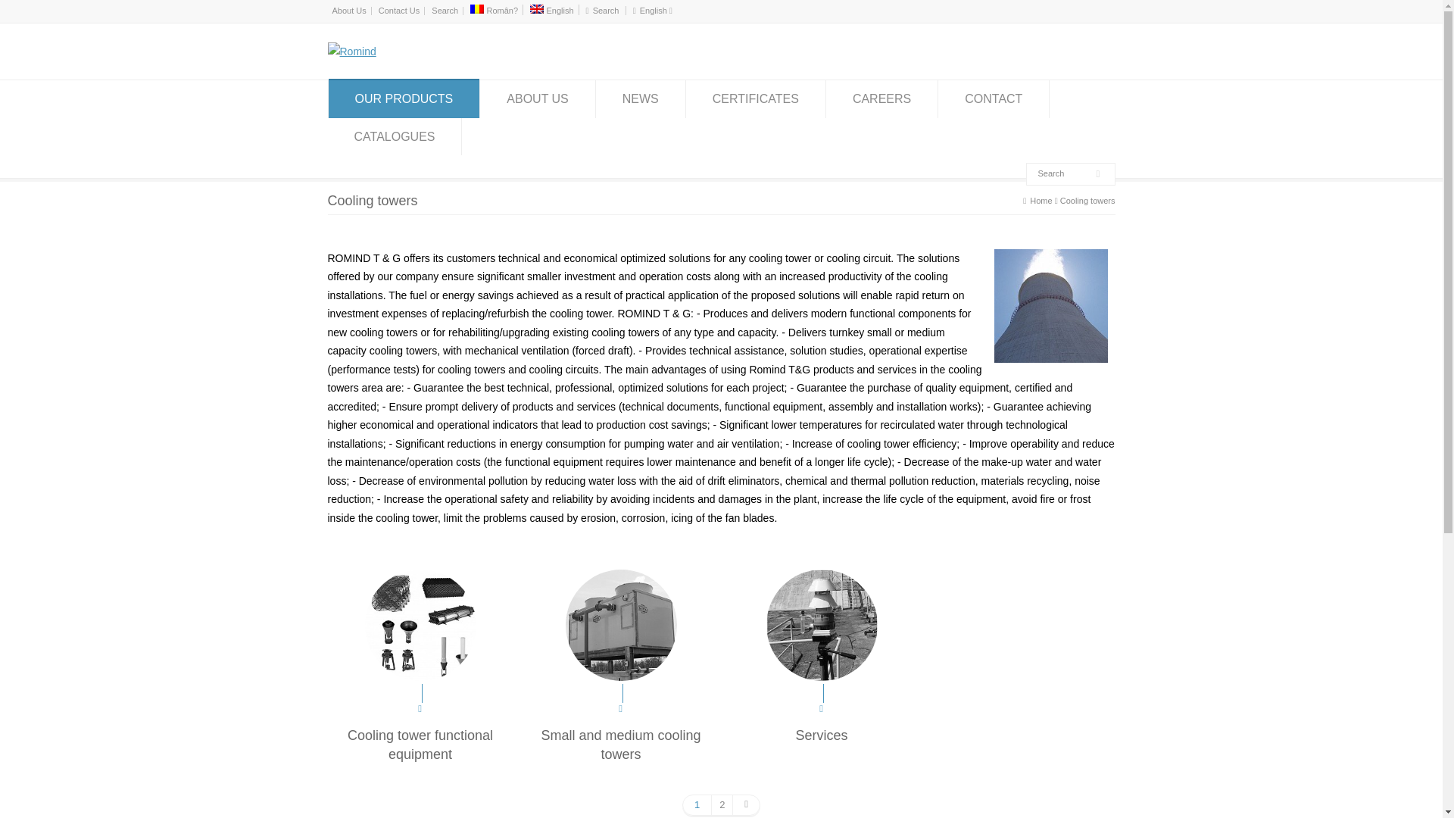 The width and height of the screenshot is (1454, 818). I want to click on Romind, so click(351, 52).